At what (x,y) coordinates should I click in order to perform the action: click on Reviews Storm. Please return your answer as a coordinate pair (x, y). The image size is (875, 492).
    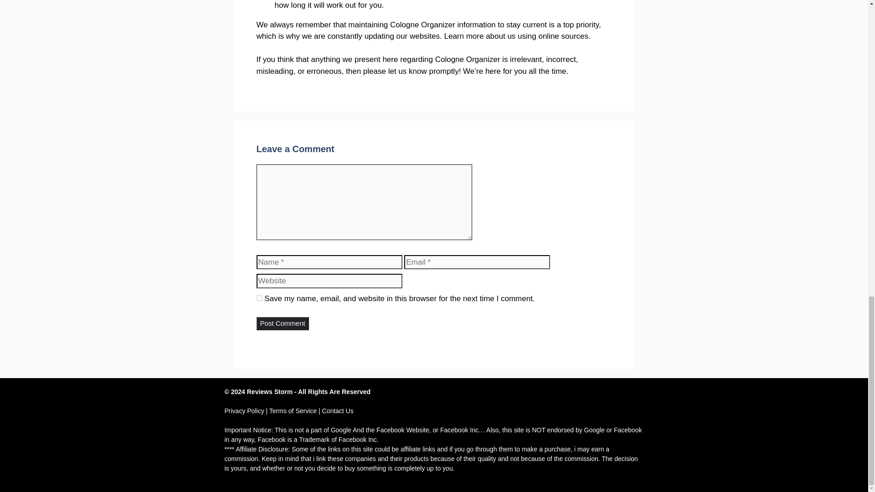
    Looking at the image, I should click on (269, 392).